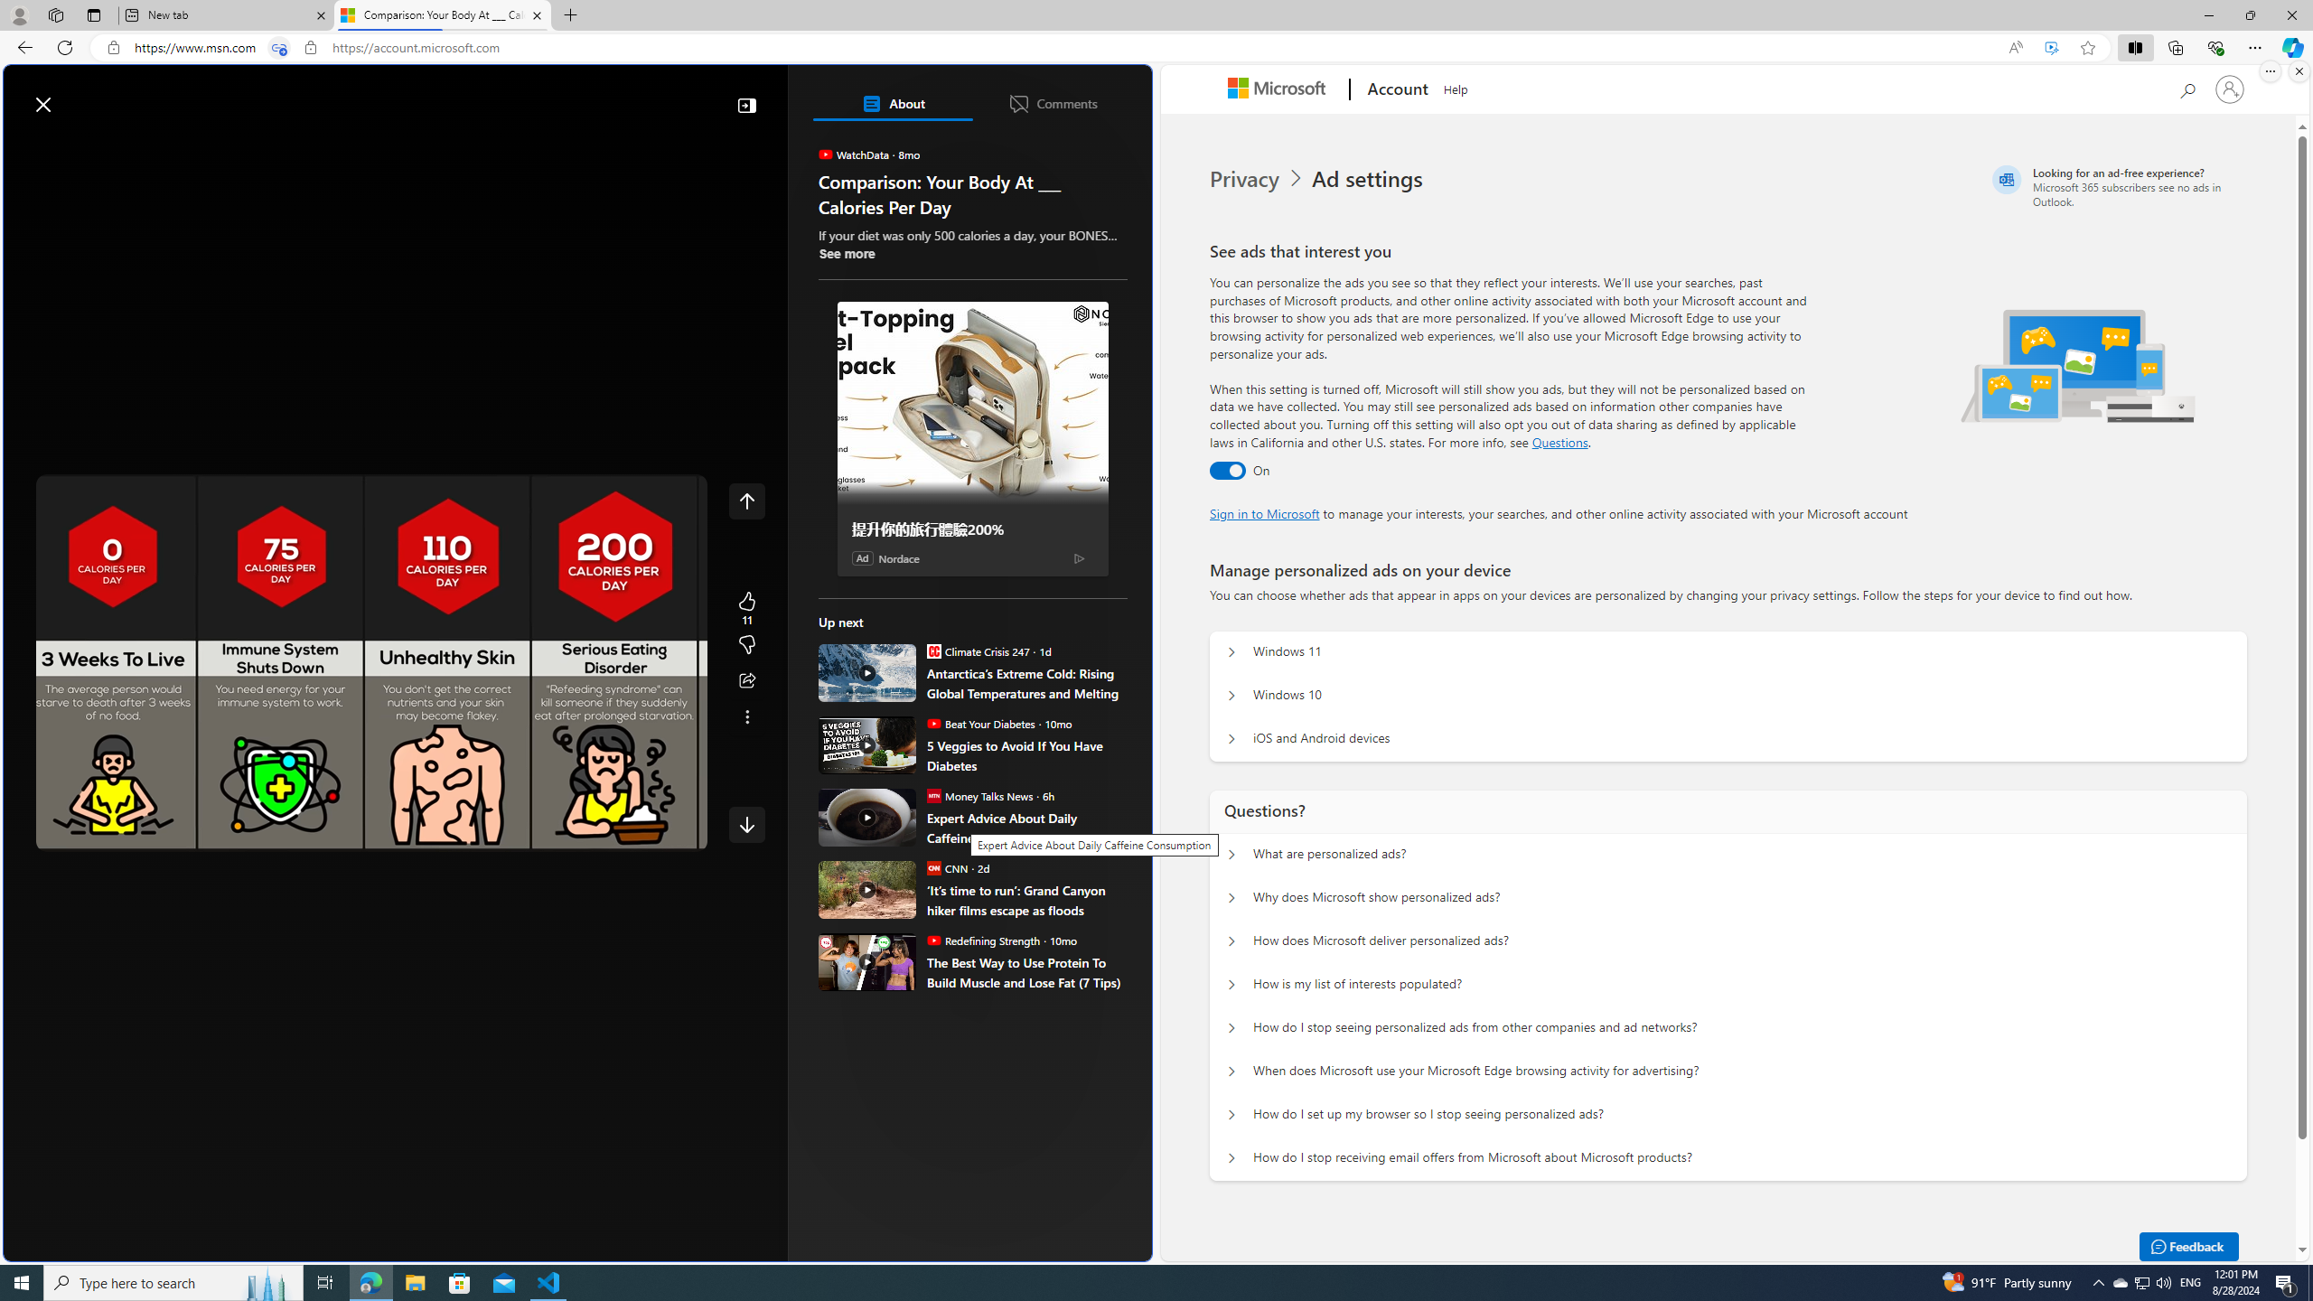 The height and width of the screenshot is (1301, 2313). What do you see at coordinates (26, 146) in the screenshot?
I see `Open navigation menu` at bounding box center [26, 146].